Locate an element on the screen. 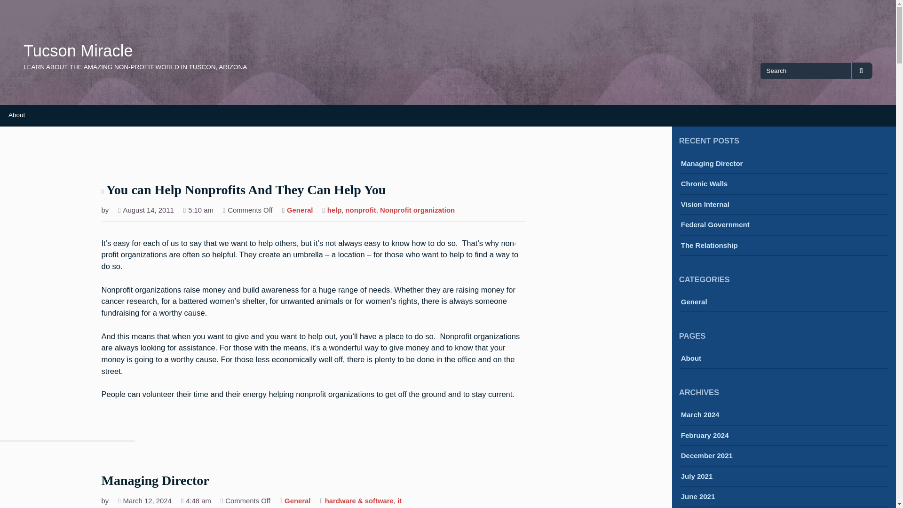  General is located at coordinates (300, 211).